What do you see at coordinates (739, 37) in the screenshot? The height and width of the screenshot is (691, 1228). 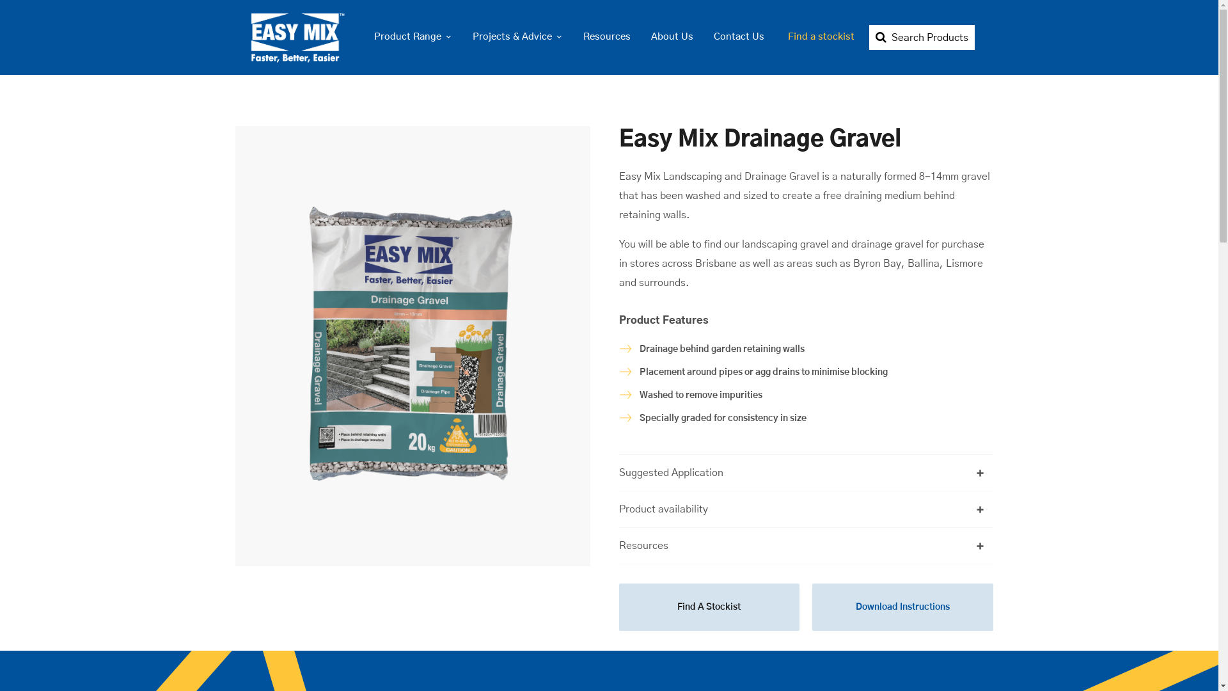 I see `Contact Us` at bounding box center [739, 37].